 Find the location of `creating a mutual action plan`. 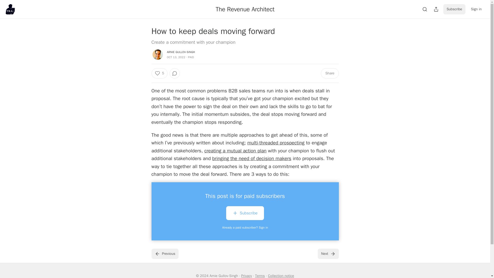

creating a mutual action plan is located at coordinates (235, 151).